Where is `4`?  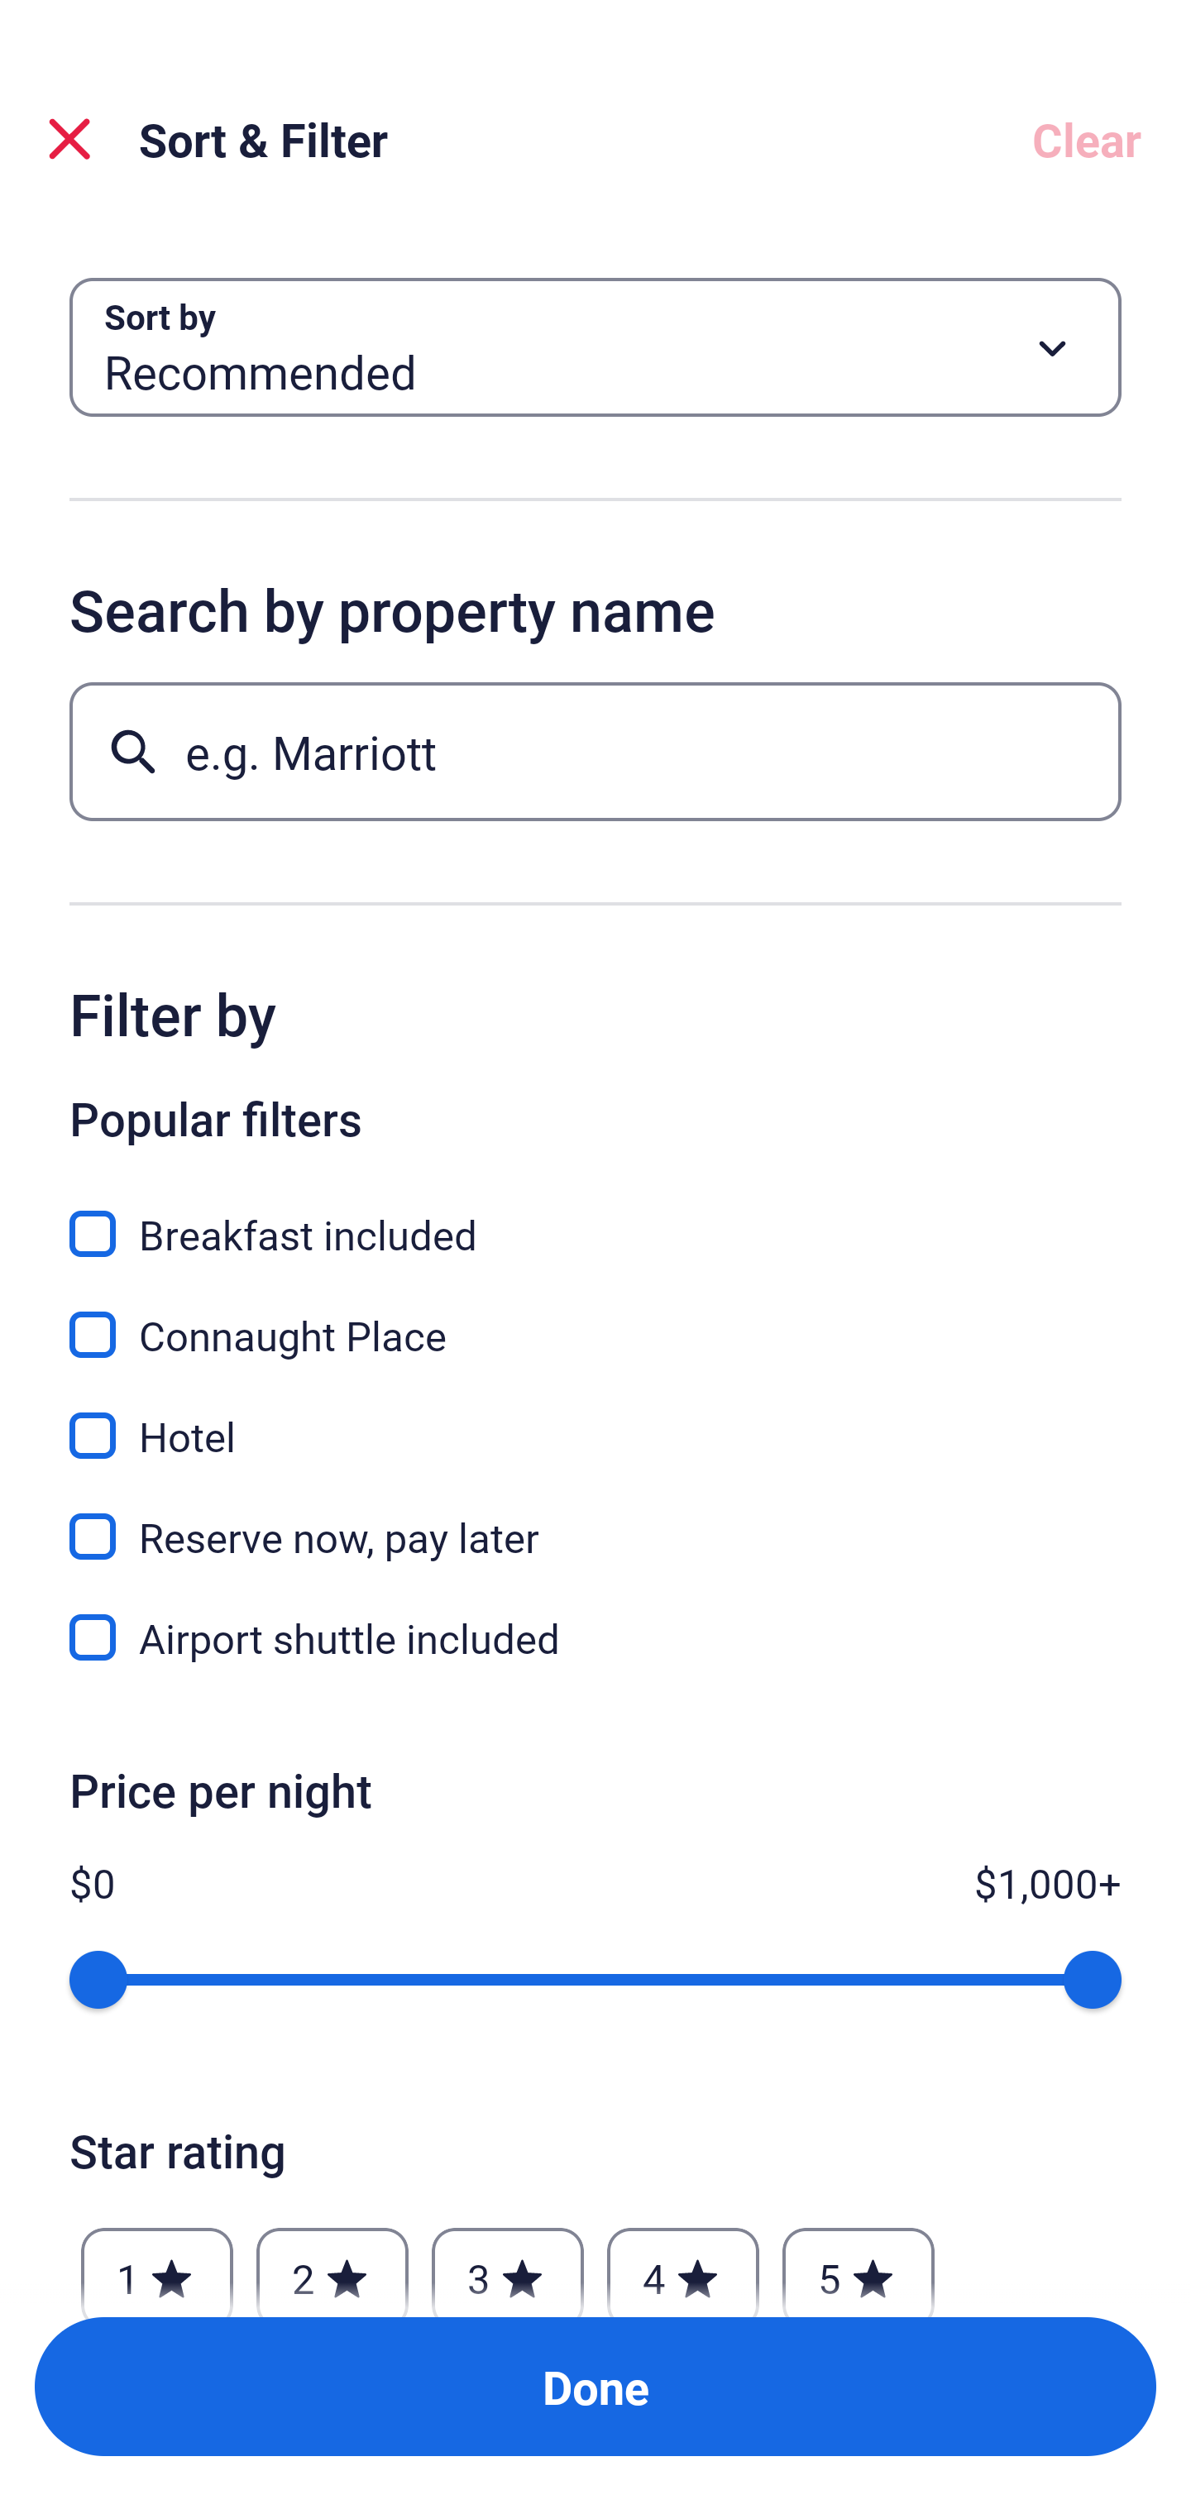
4 is located at coordinates (683, 2263).